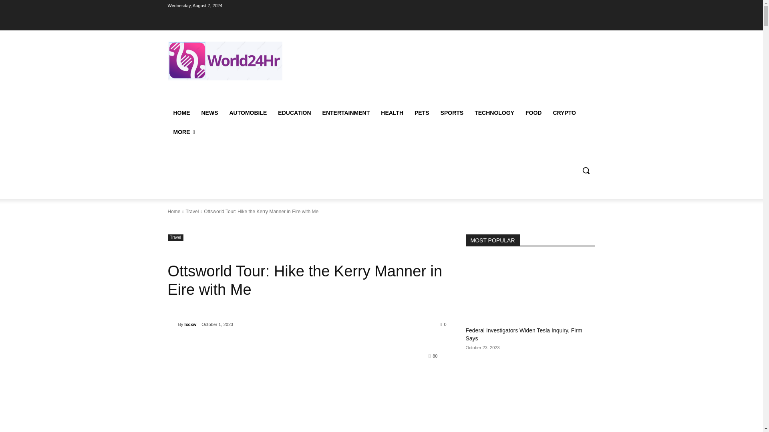 The width and height of the screenshot is (769, 432). I want to click on HEALTH, so click(392, 113).